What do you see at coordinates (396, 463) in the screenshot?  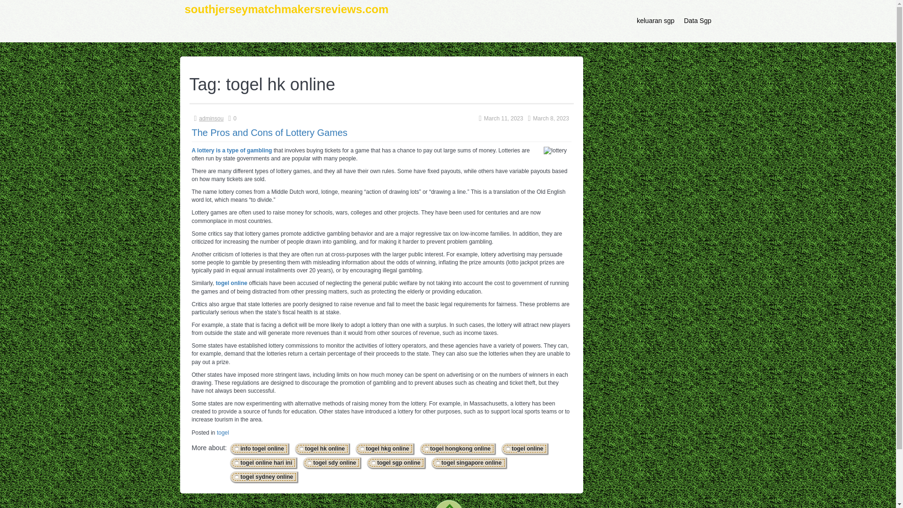 I see `togel sgp online` at bounding box center [396, 463].